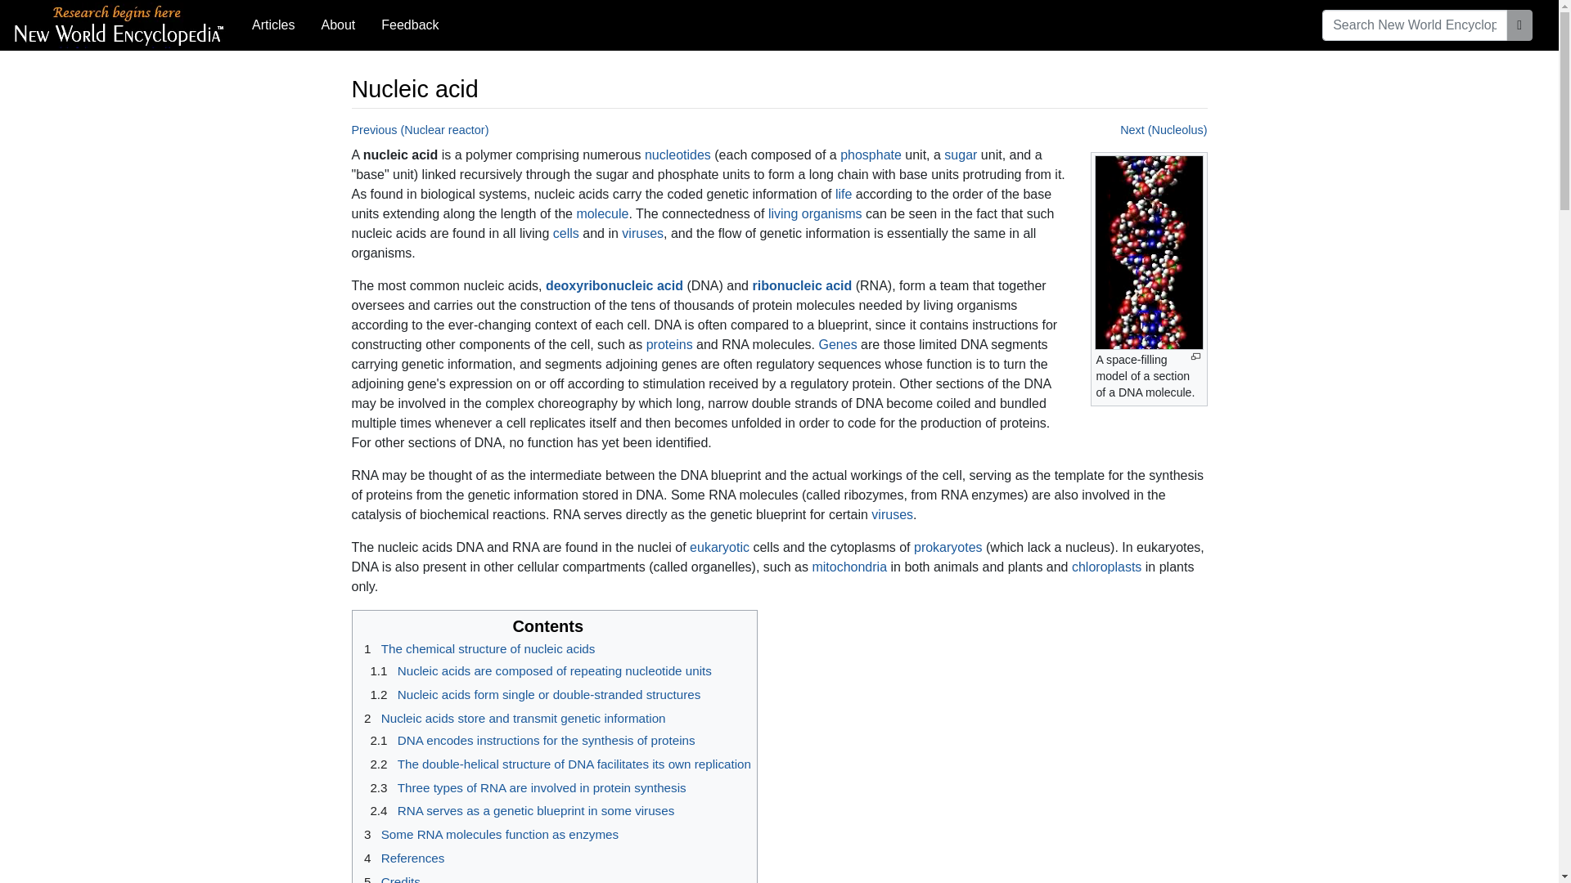  Describe the element at coordinates (802, 285) in the screenshot. I see `RNA` at that location.